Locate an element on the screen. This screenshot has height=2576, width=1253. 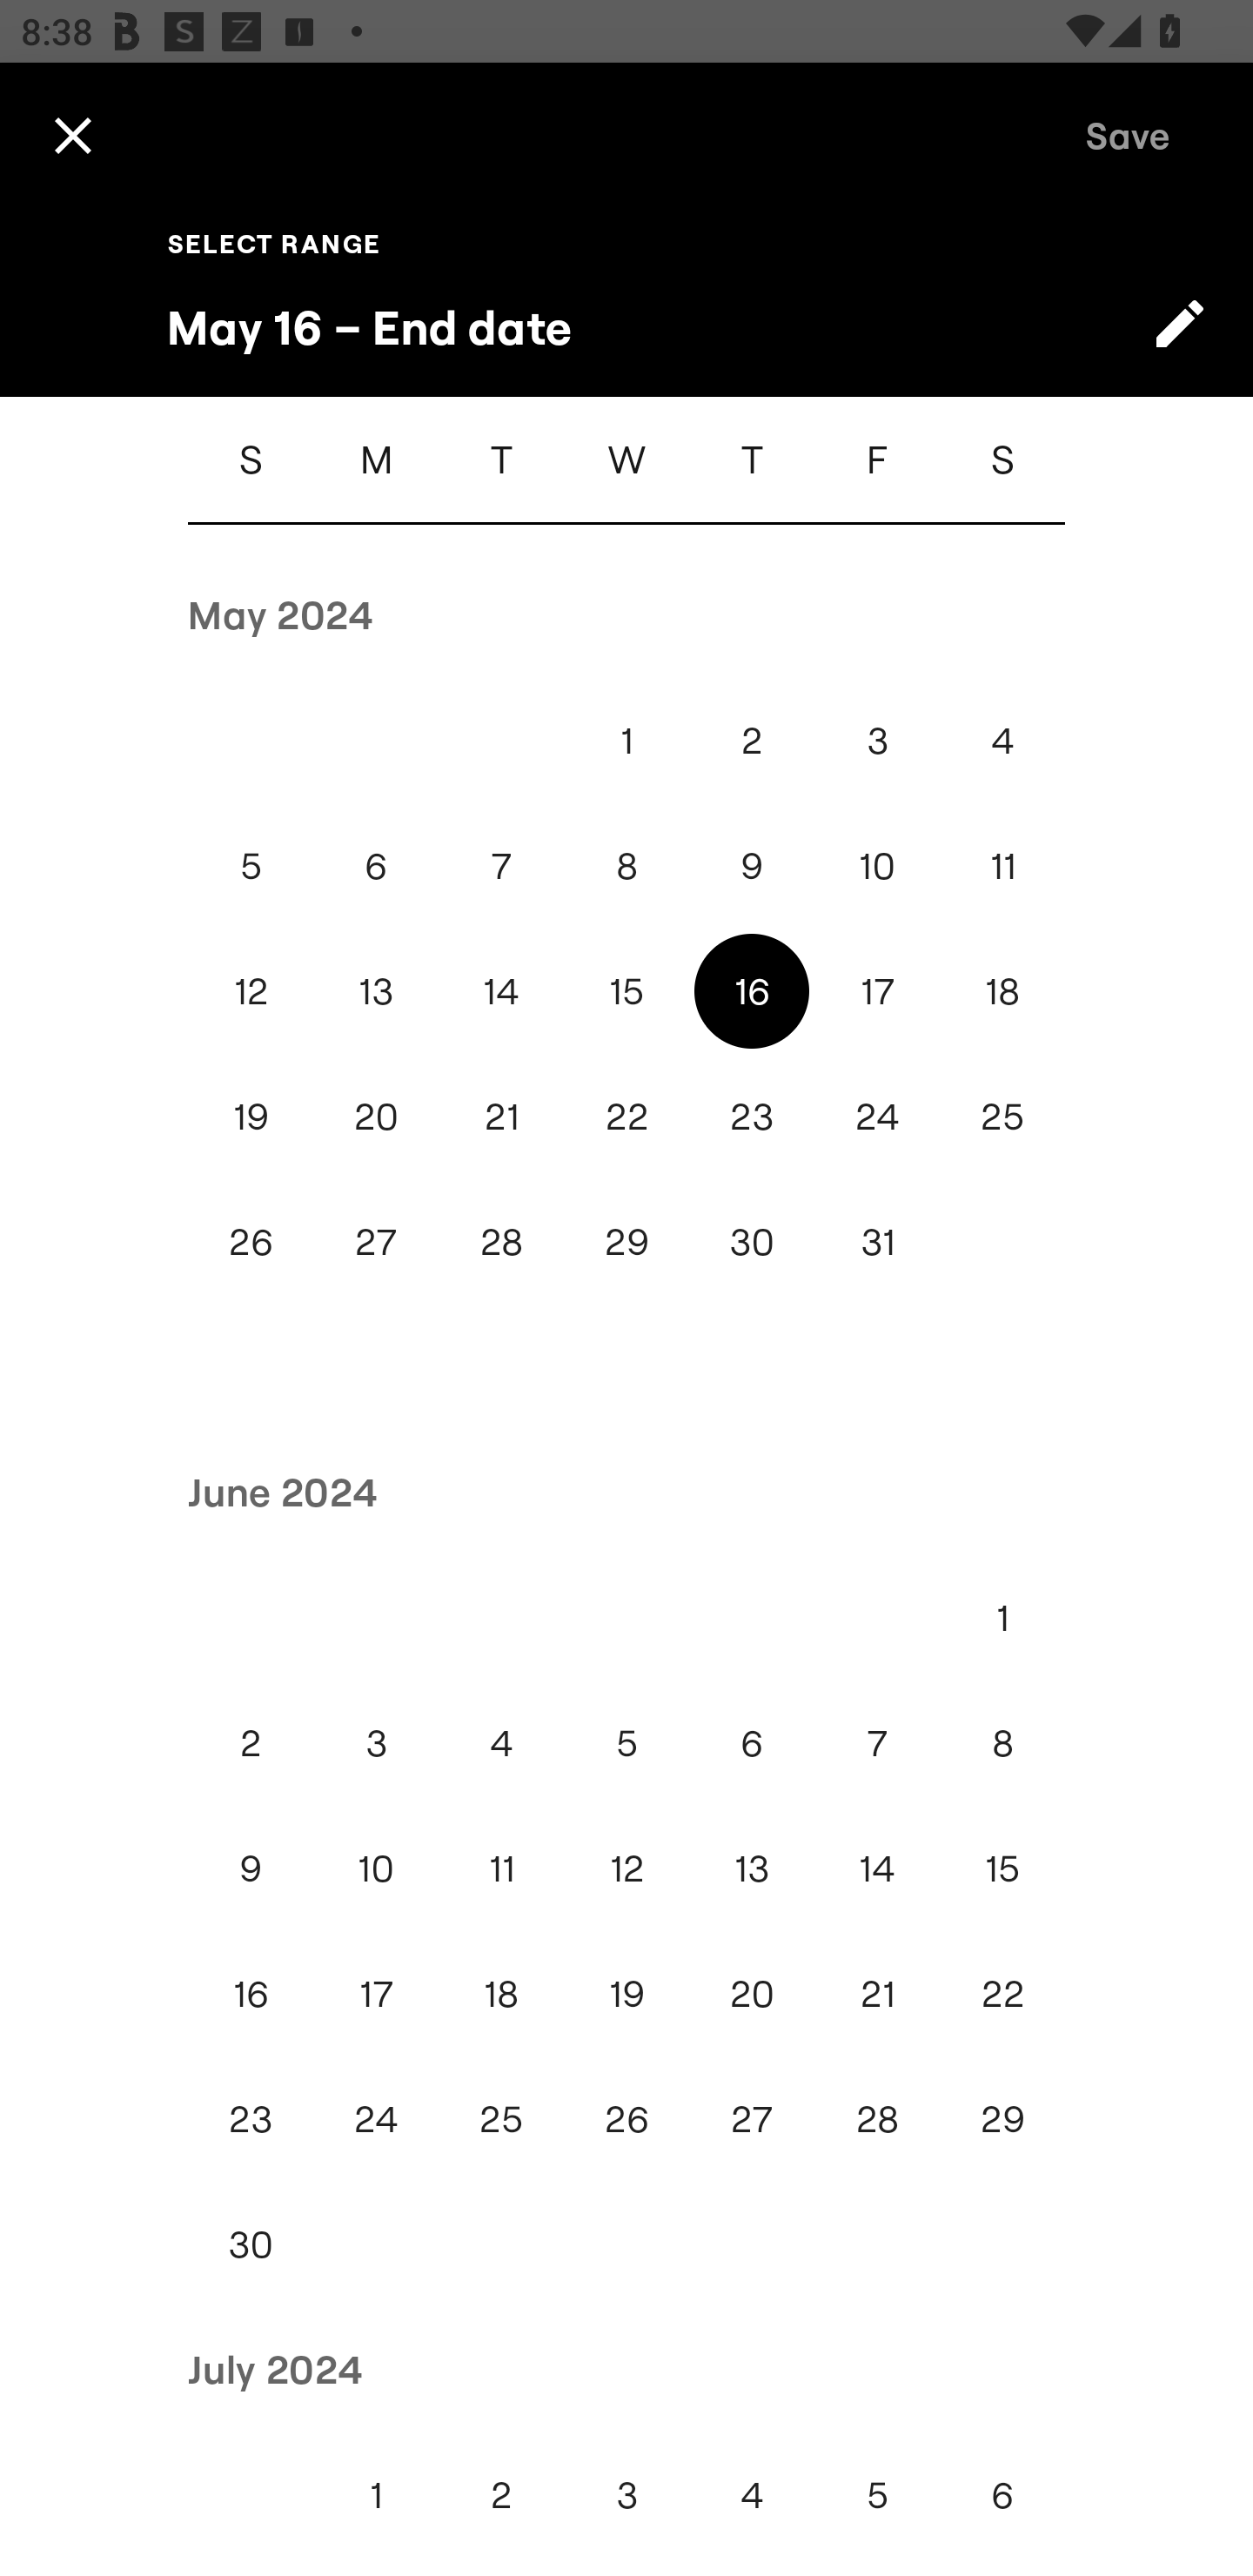
22 Wed, May 22 is located at coordinates (626, 1116).